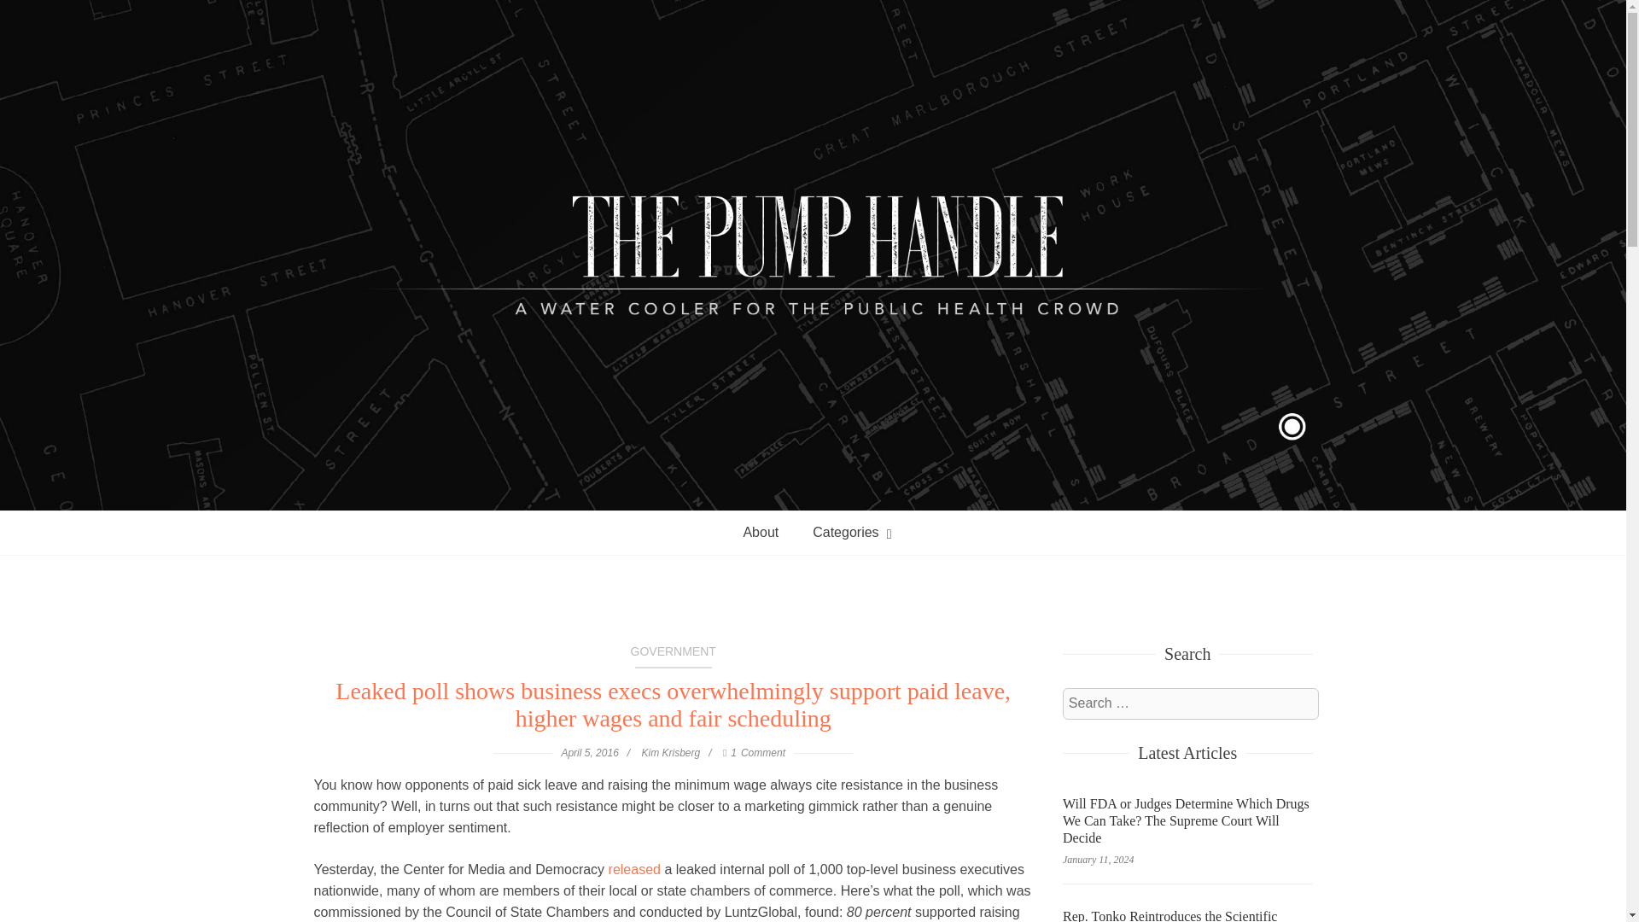  I want to click on released, so click(633, 869).